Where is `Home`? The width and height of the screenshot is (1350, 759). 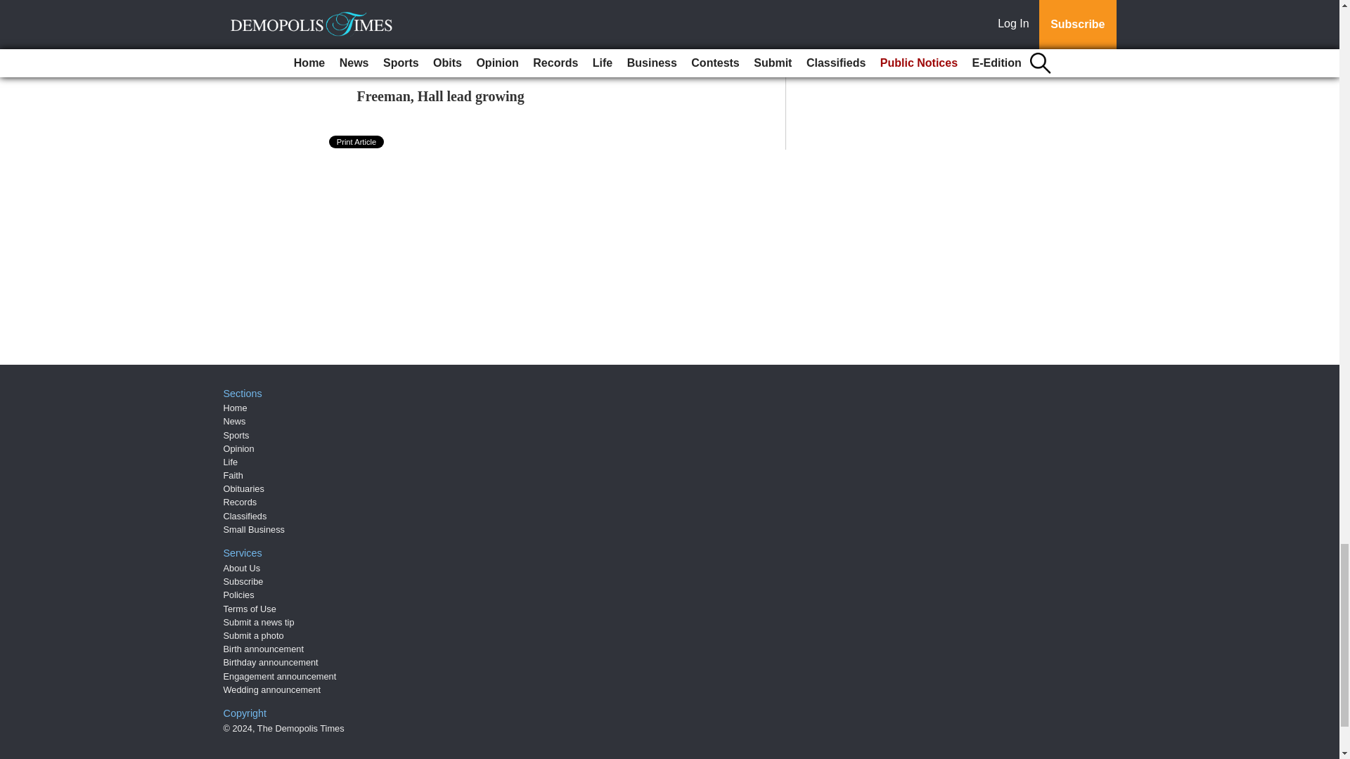 Home is located at coordinates (235, 408).